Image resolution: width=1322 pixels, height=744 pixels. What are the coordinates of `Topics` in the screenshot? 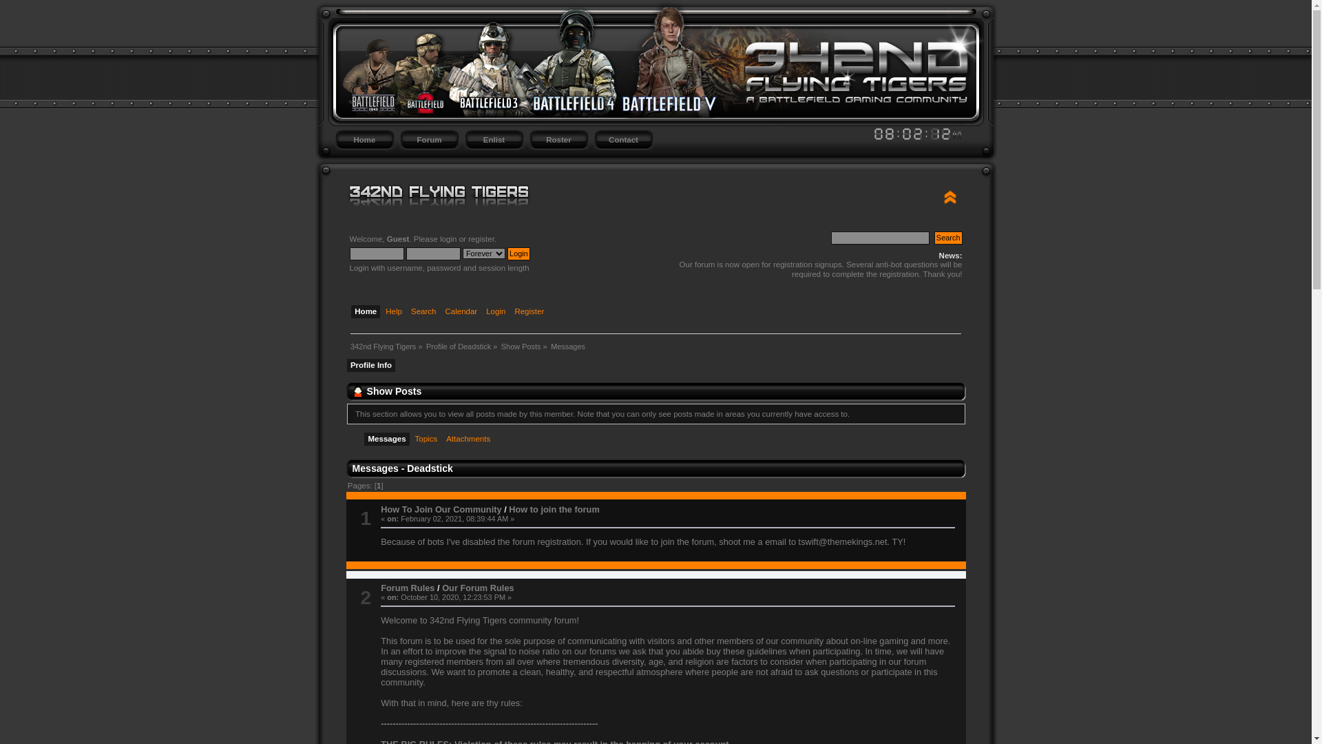 It's located at (428, 440).